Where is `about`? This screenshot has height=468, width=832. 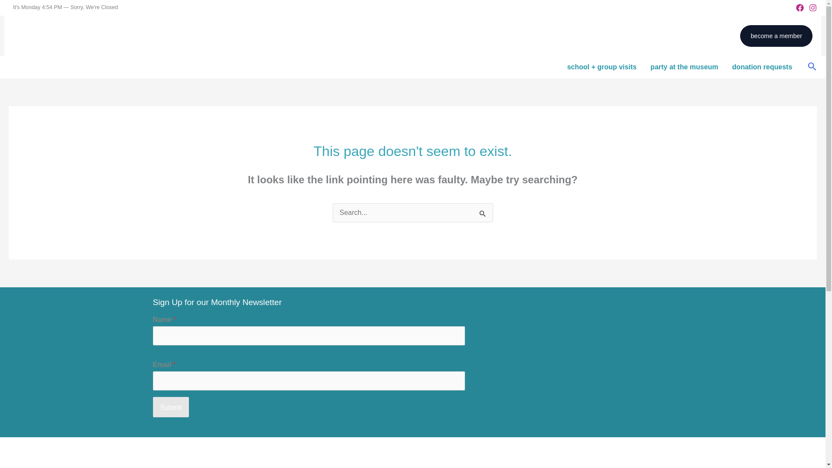
about is located at coordinates (523, 36).